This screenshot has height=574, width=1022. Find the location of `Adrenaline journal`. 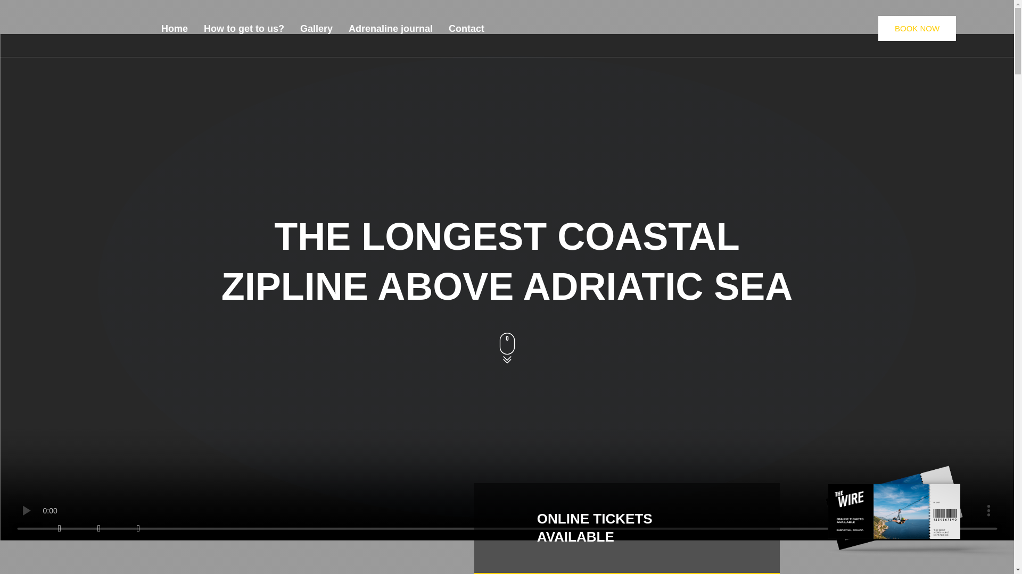

Adrenaline journal is located at coordinates (390, 29).